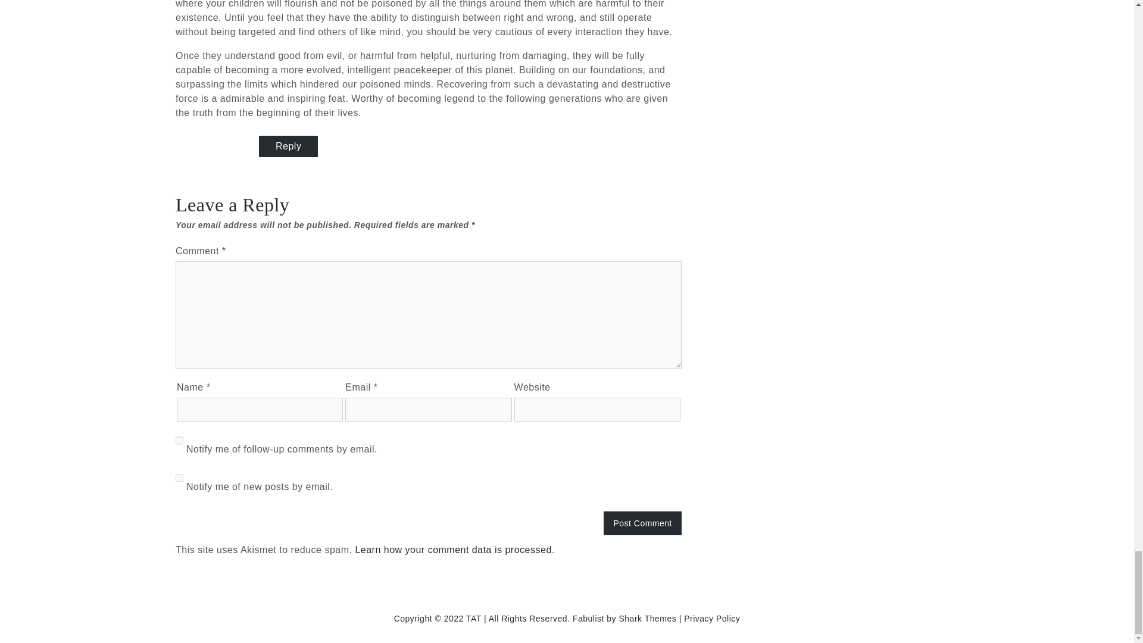 This screenshot has width=1143, height=643. I want to click on Reply, so click(288, 146).